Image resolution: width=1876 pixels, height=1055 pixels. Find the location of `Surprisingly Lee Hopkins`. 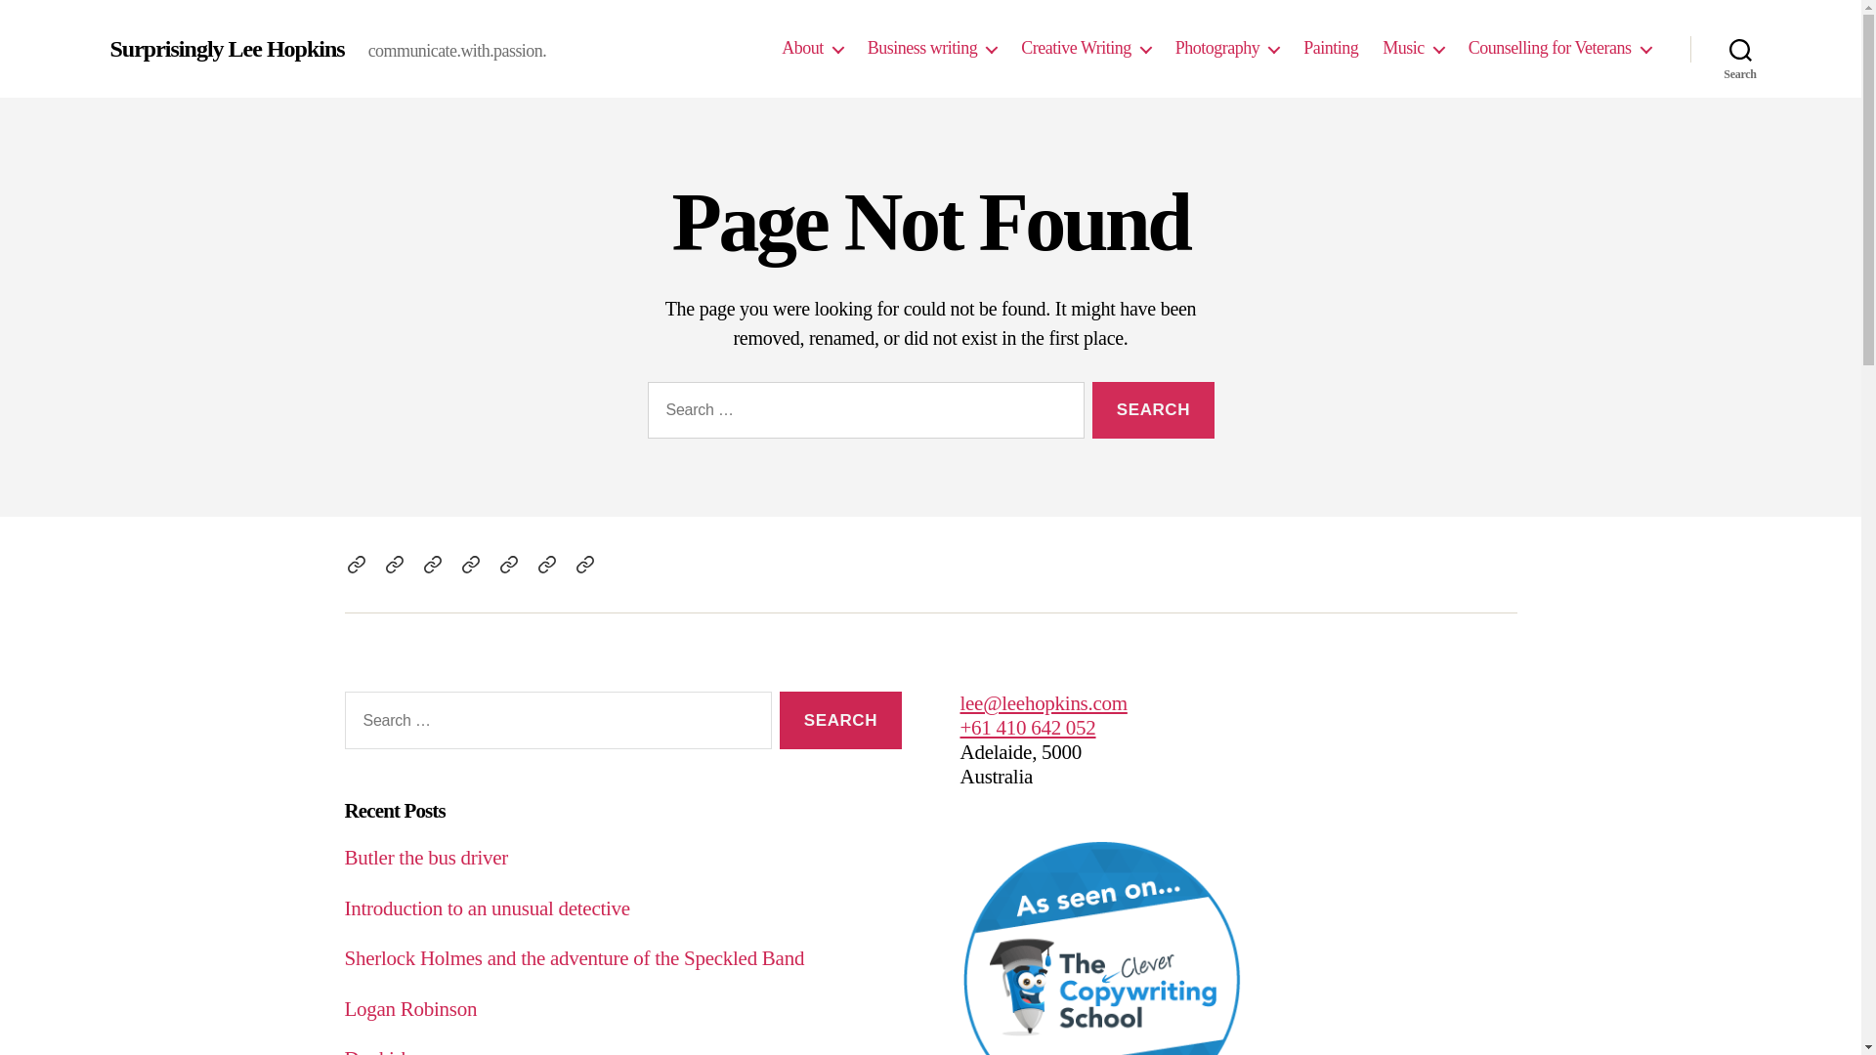

Surprisingly Lee Hopkins is located at coordinates (227, 49).